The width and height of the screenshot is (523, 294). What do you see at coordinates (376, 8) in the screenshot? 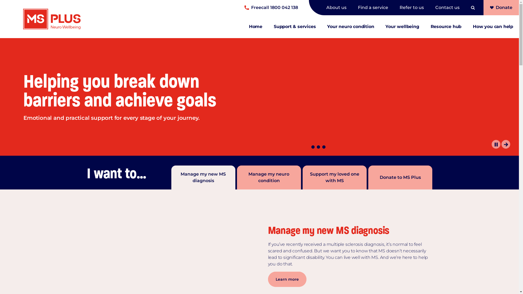
I see `Find a service` at bounding box center [376, 8].